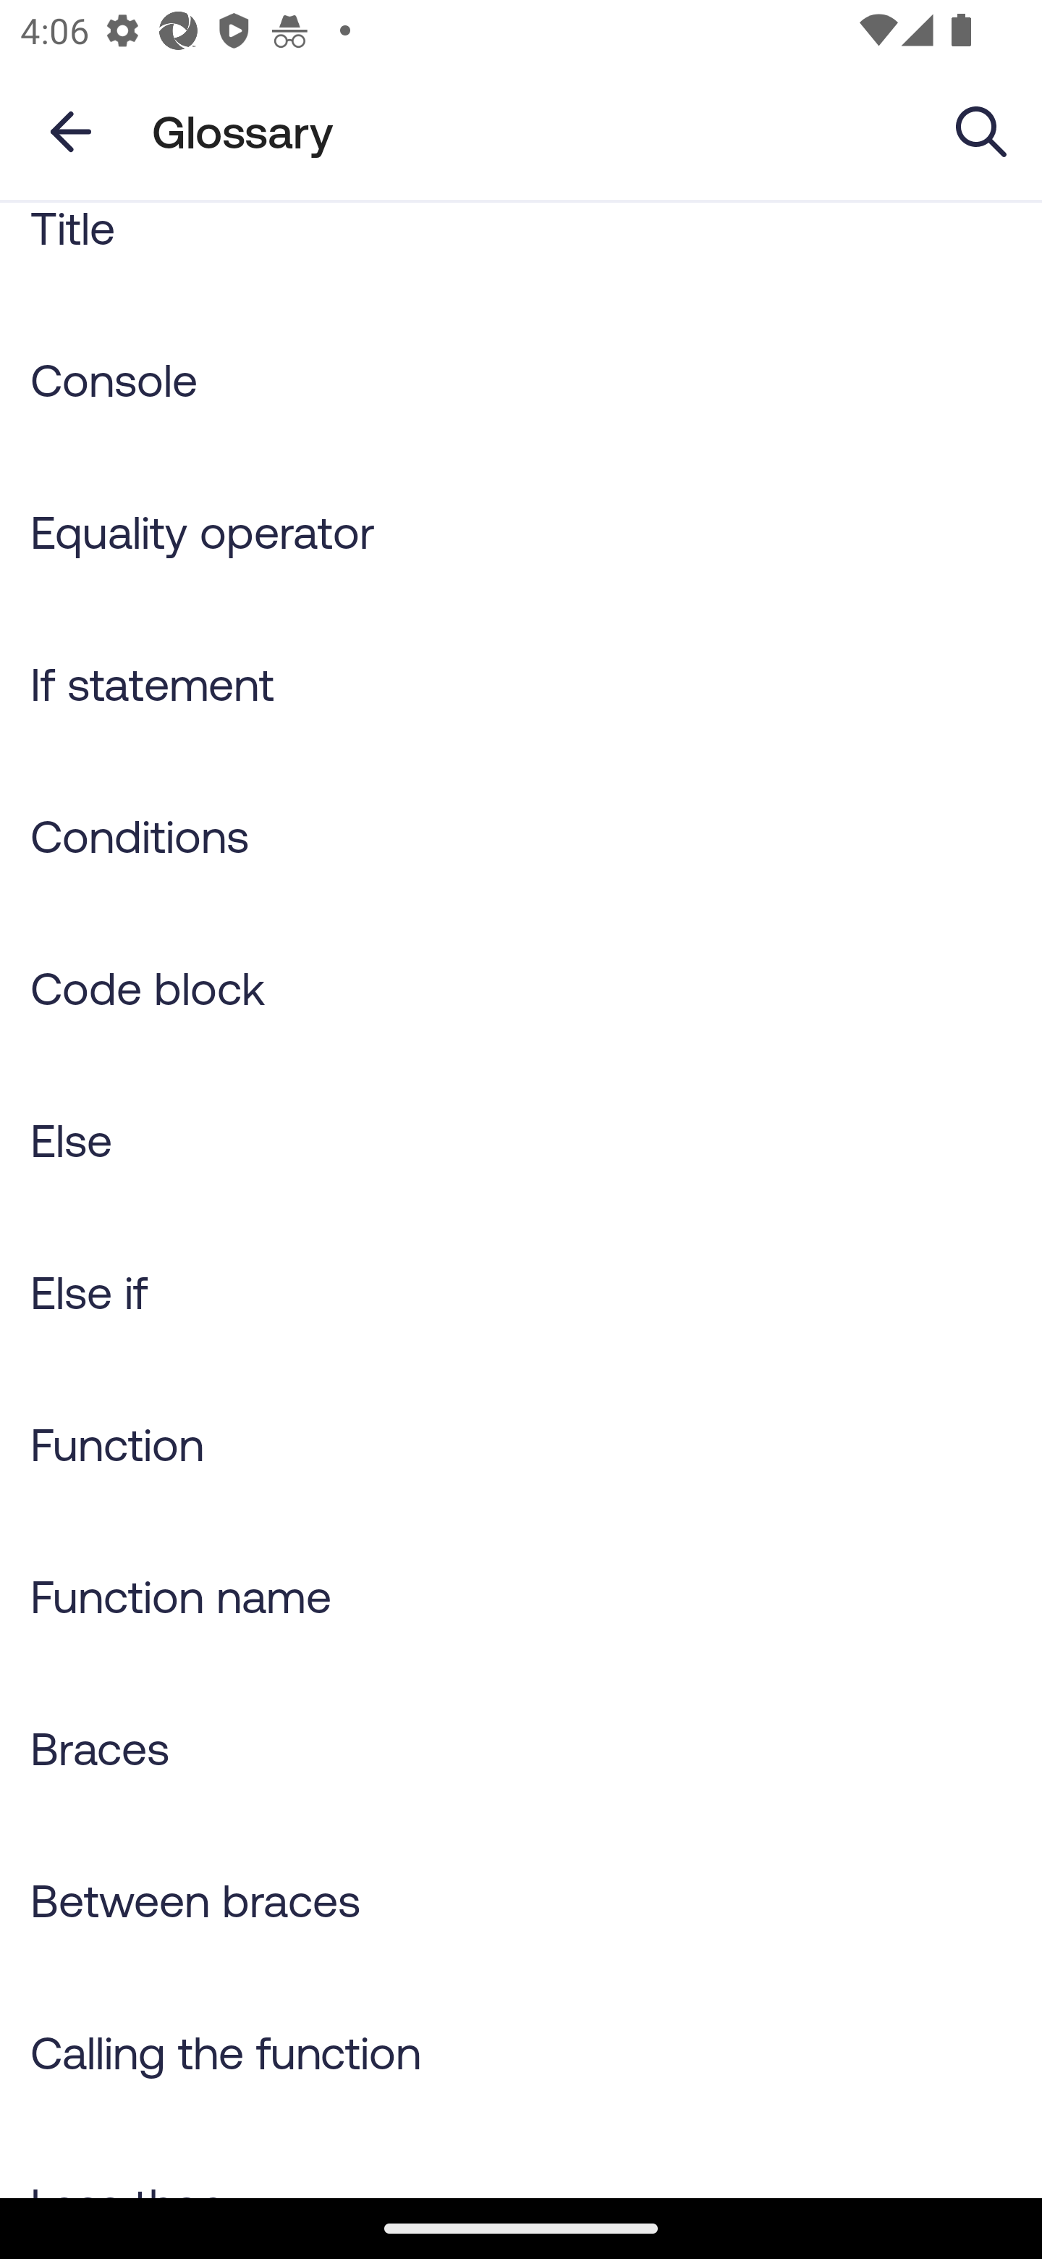 This screenshot has width=1042, height=2259. I want to click on Equality operator, so click(521, 531).